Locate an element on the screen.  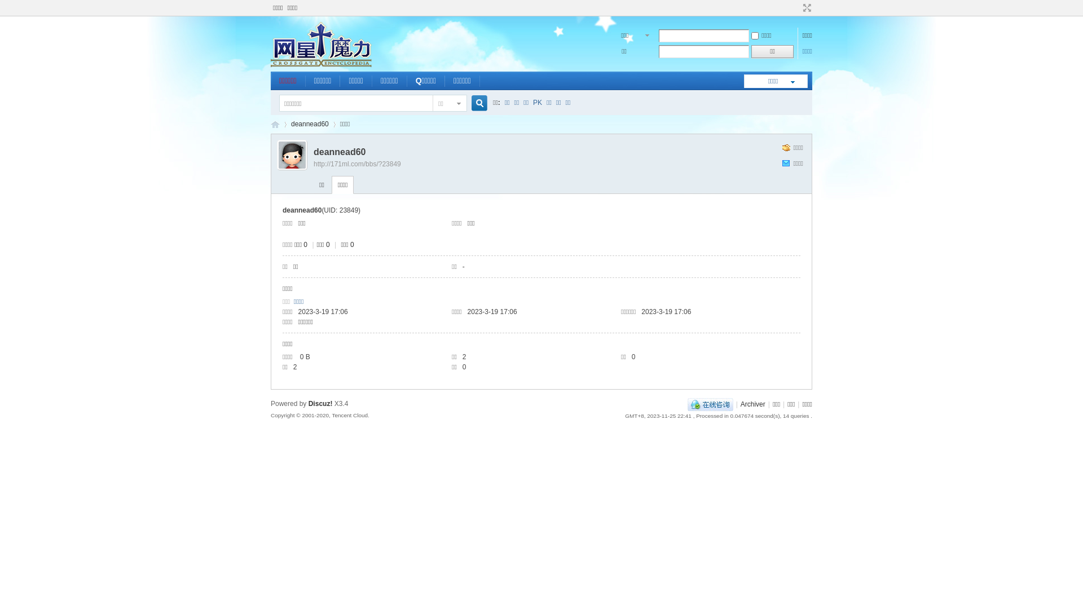
deannead60 is located at coordinates (310, 124).